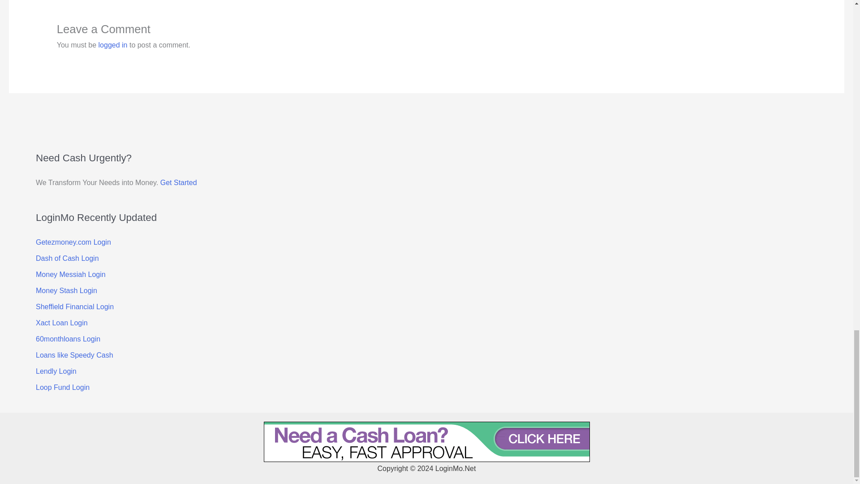  Describe the element at coordinates (62, 323) in the screenshot. I see `Xact Loan Login` at that location.